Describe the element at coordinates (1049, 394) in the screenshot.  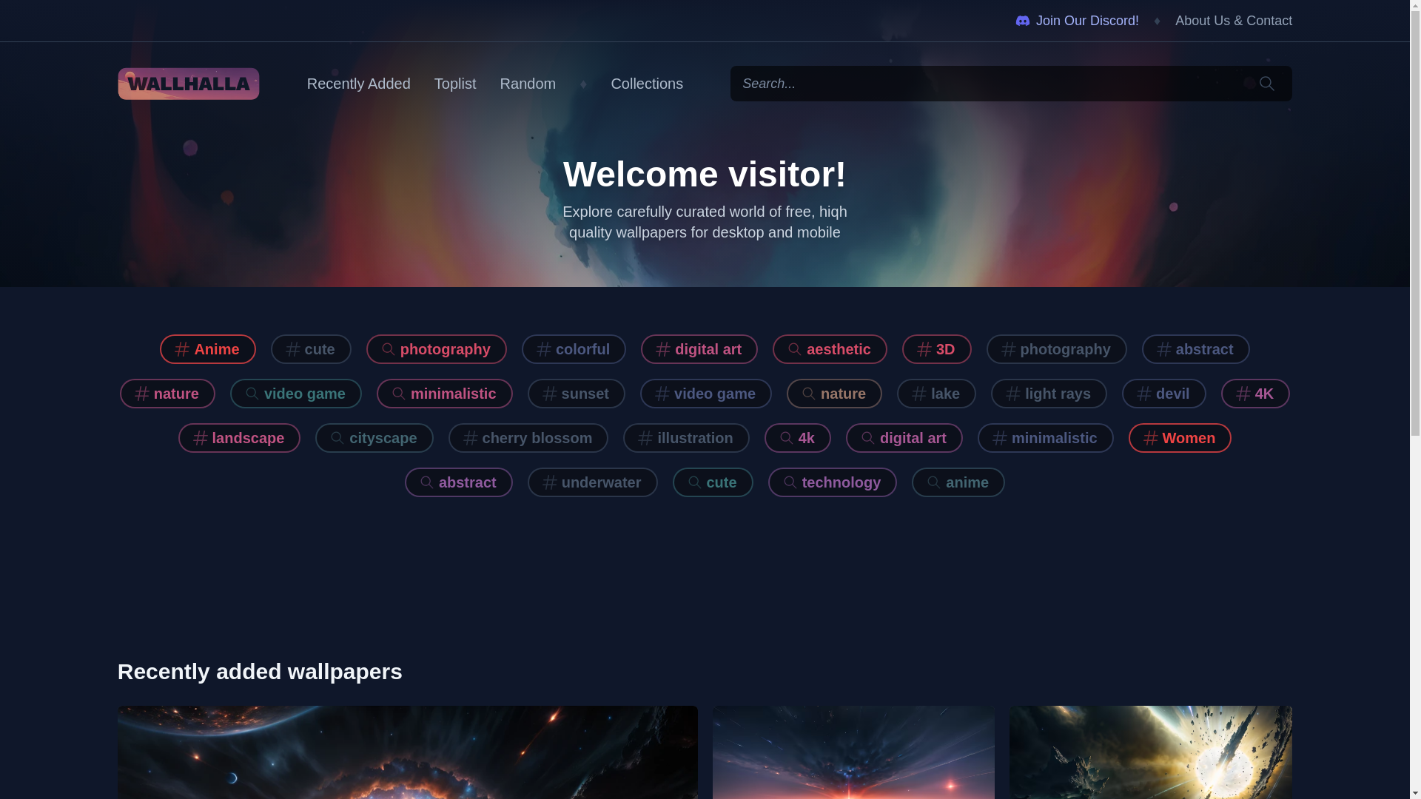
I see `light rays` at that location.